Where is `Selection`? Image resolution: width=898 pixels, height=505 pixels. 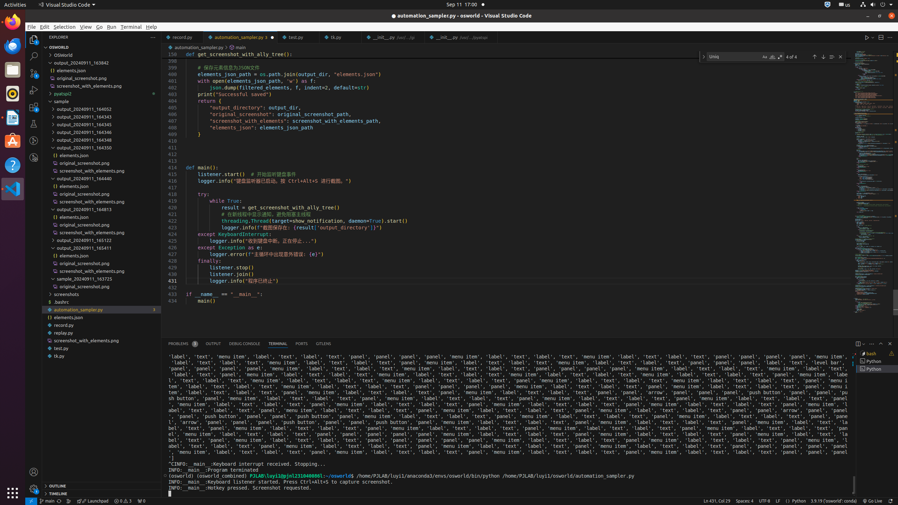 Selection is located at coordinates (65, 27).